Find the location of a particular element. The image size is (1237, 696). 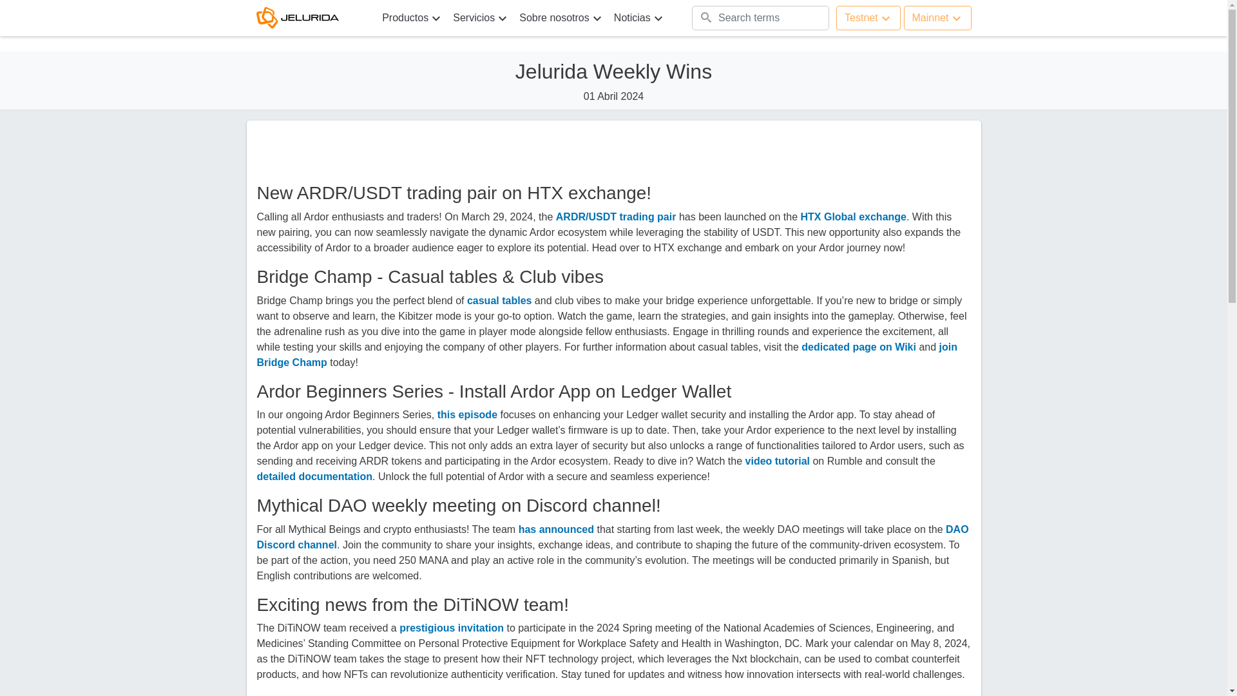

Learn more about Jelurida products or download installers is located at coordinates (412, 17).